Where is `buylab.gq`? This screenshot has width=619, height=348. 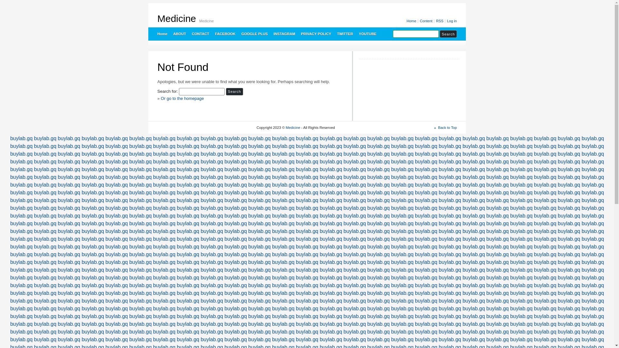
buylab.gq is located at coordinates (21, 301).